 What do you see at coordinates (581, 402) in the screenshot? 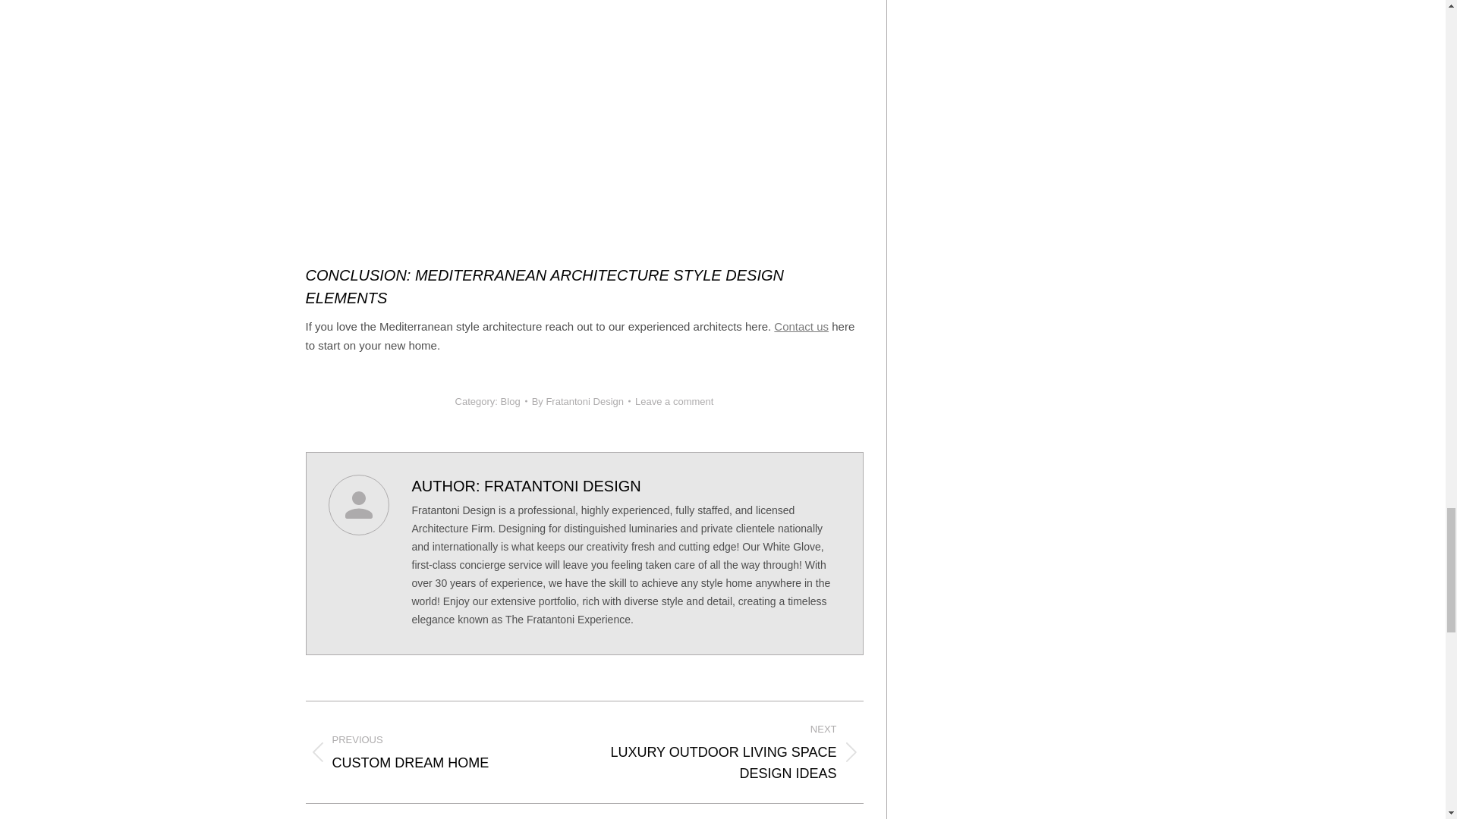
I see `View all posts by Fratantoni Design` at bounding box center [581, 402].